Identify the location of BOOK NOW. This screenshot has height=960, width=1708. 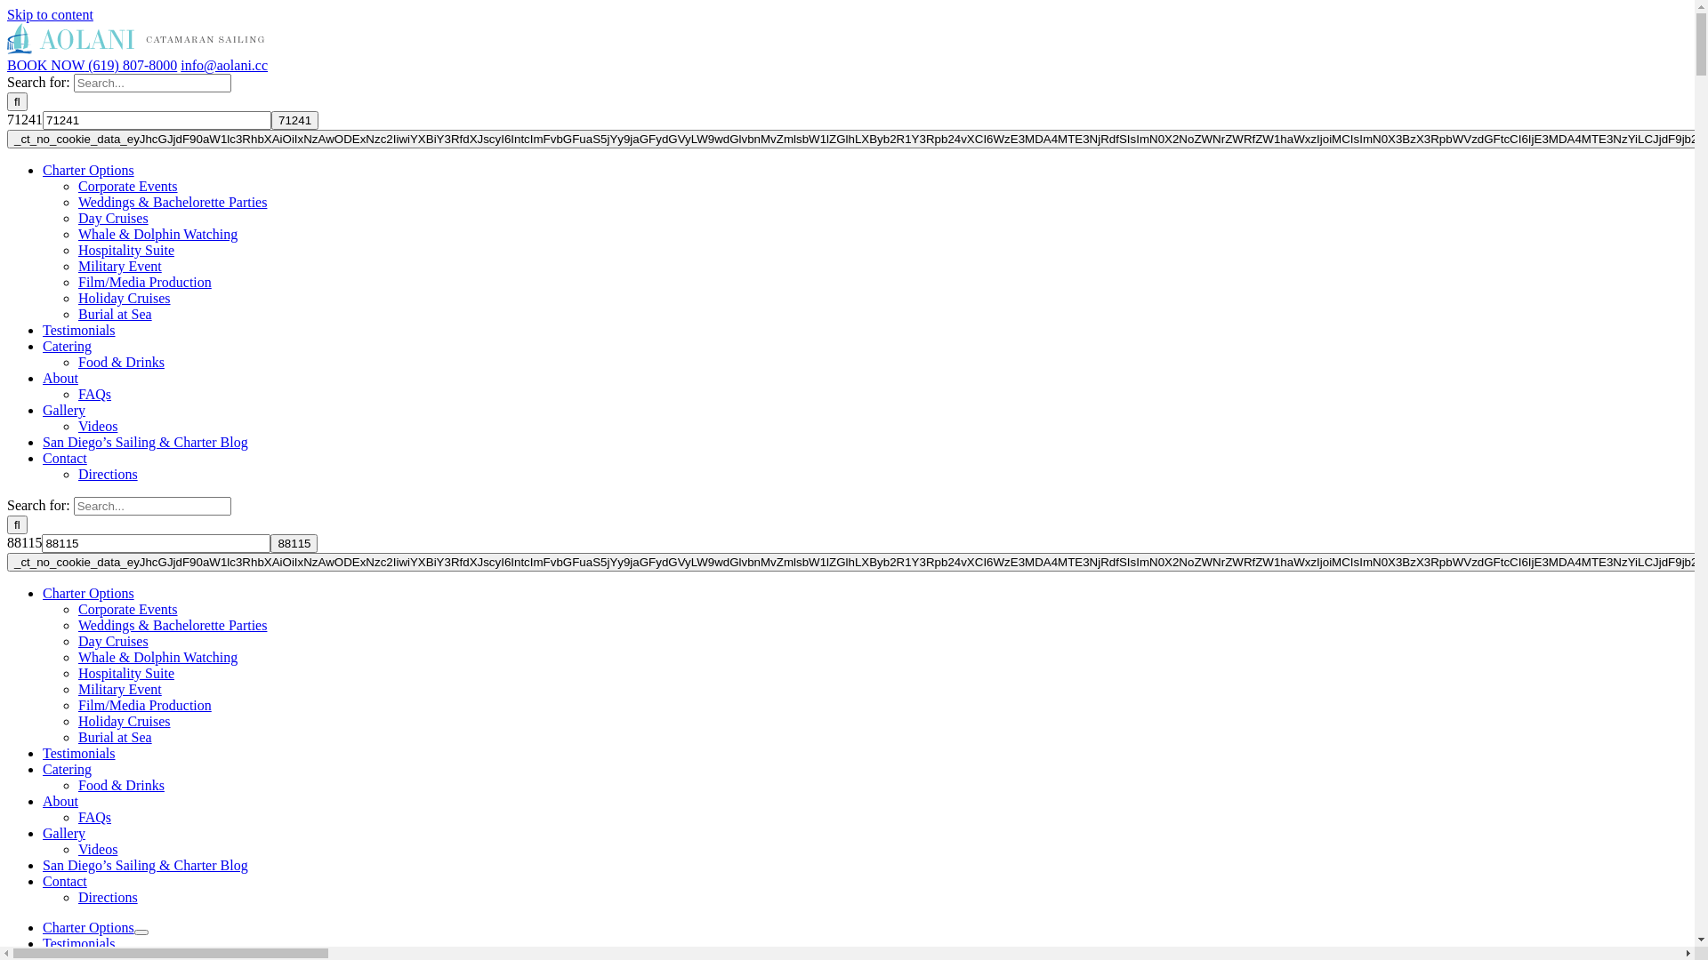
(46, 66).